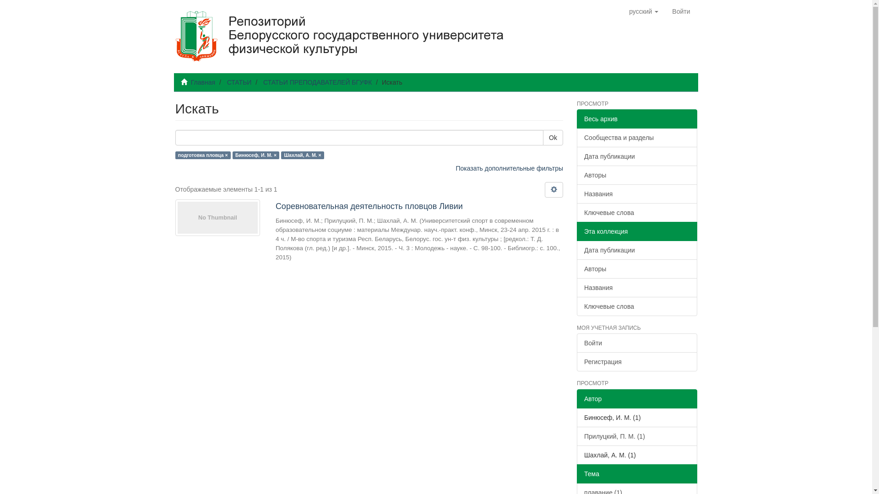  I want to click on Ok, so click(553, 138).